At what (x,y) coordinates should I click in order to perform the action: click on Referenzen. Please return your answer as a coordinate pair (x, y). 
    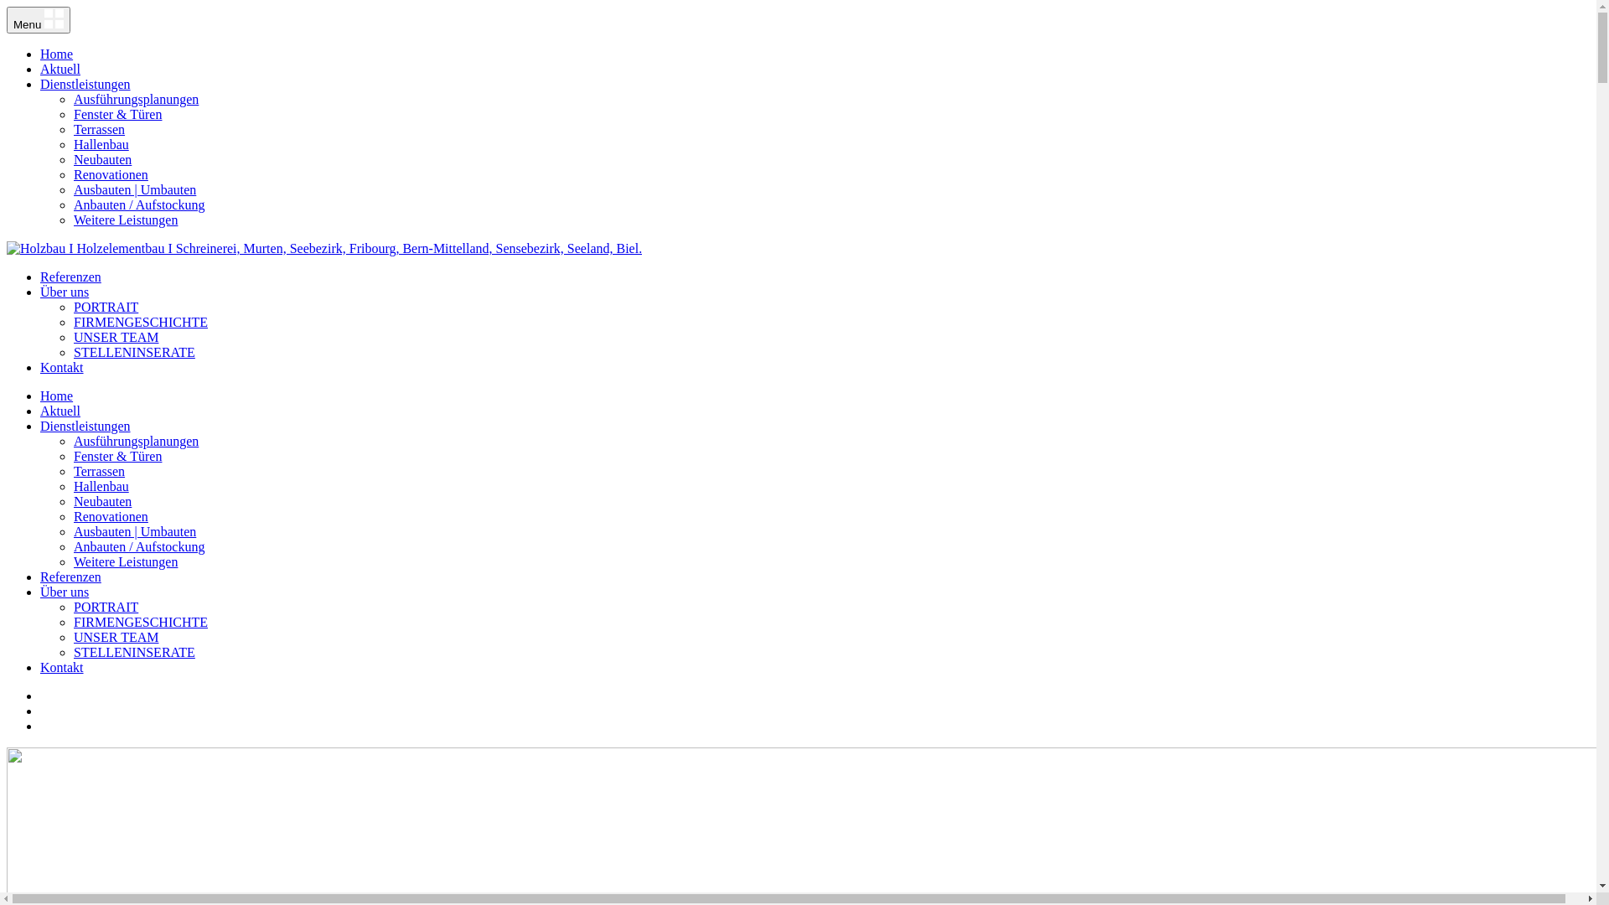
    Looking at the image, I should click on (70, 577).